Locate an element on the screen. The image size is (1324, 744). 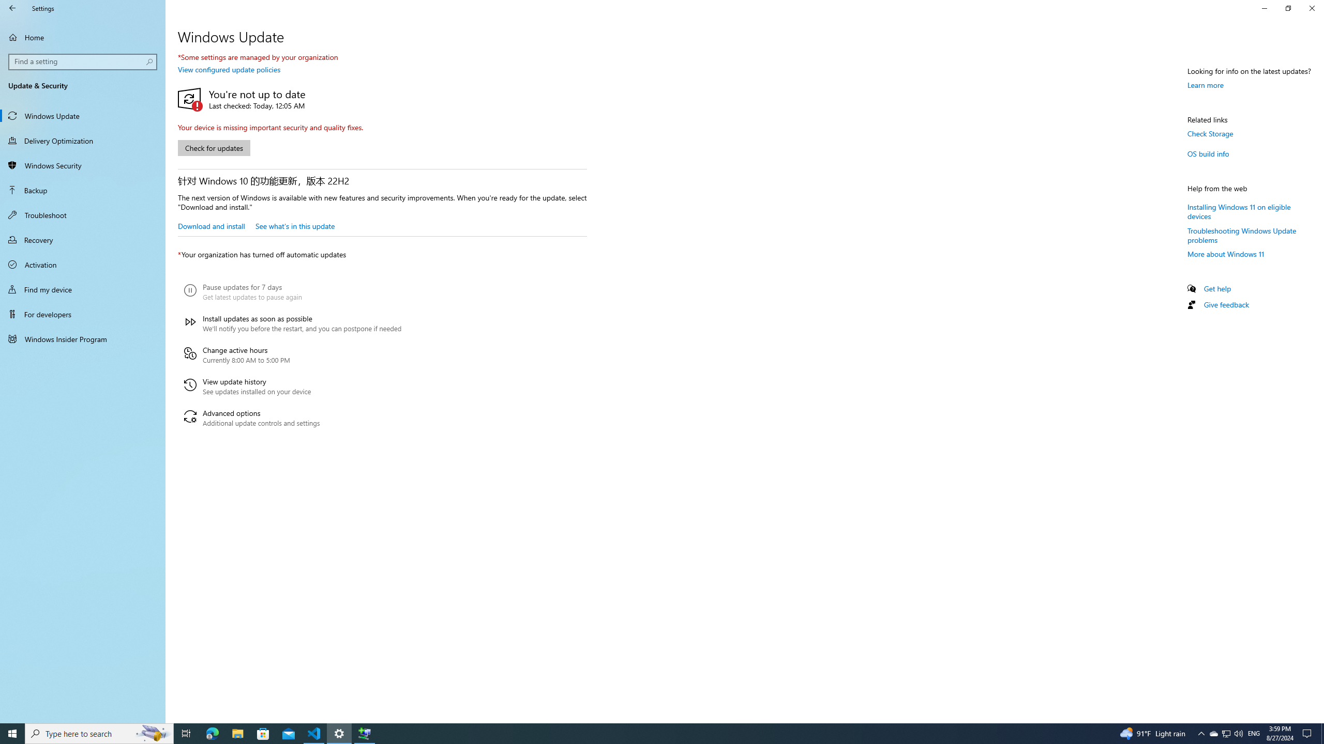
Learn more is located at coordinates (1206, 85).